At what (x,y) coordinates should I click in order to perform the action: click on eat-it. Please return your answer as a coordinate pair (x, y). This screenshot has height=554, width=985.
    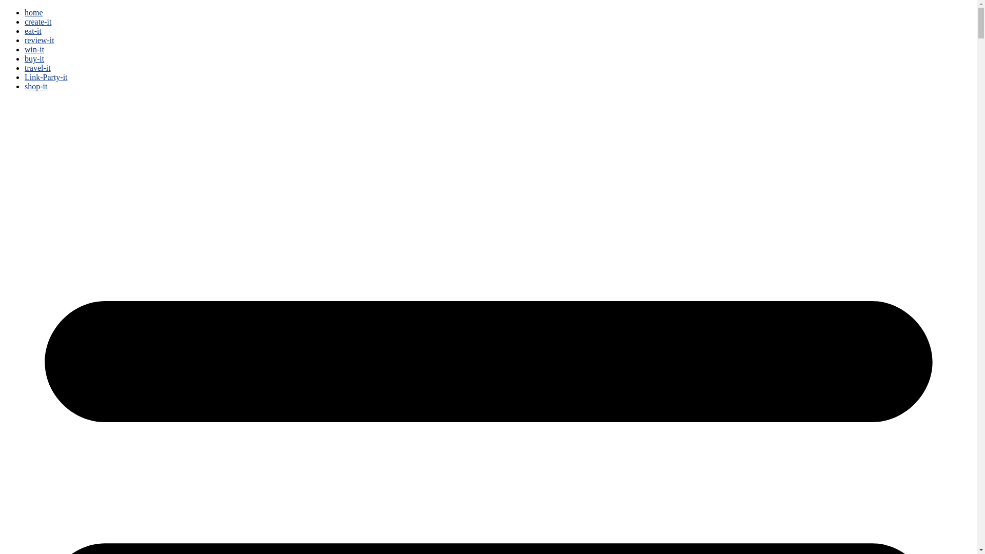
    Looking at the image, I should click on (33, 31).